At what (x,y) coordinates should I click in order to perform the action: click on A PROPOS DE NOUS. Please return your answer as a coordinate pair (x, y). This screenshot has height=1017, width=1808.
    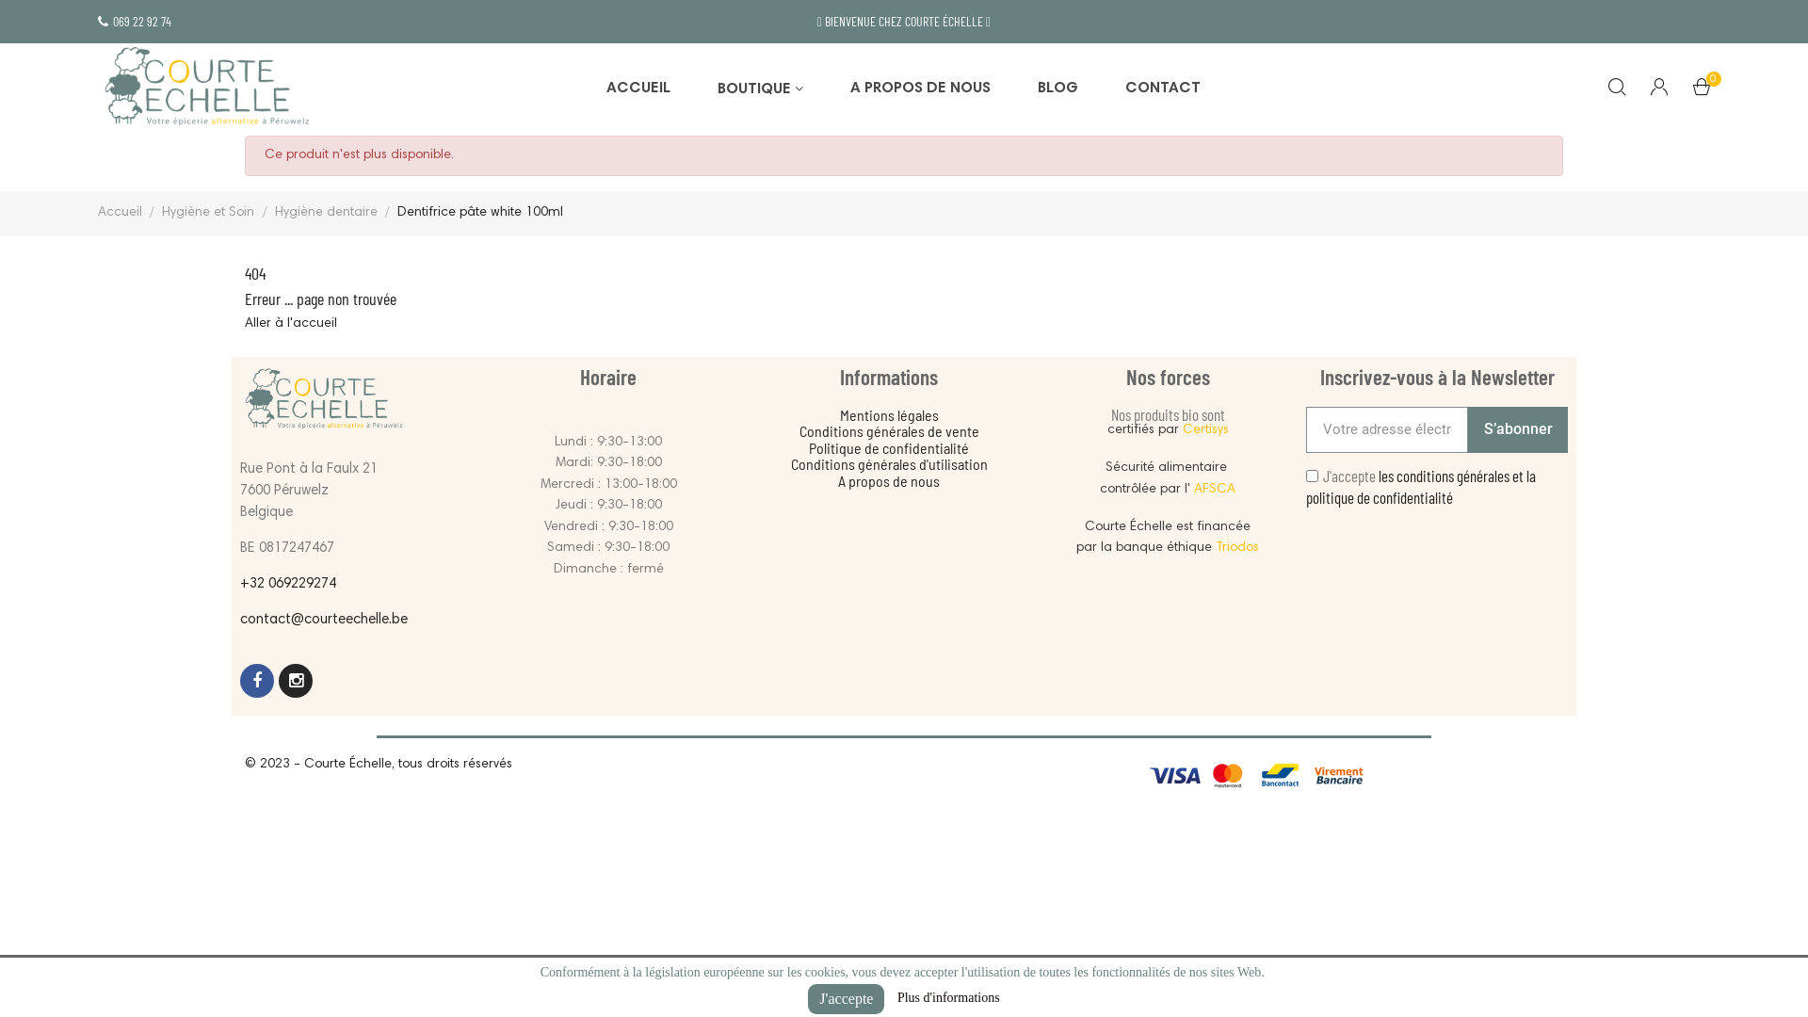
    Looking at the image, I should click on (921, 89).